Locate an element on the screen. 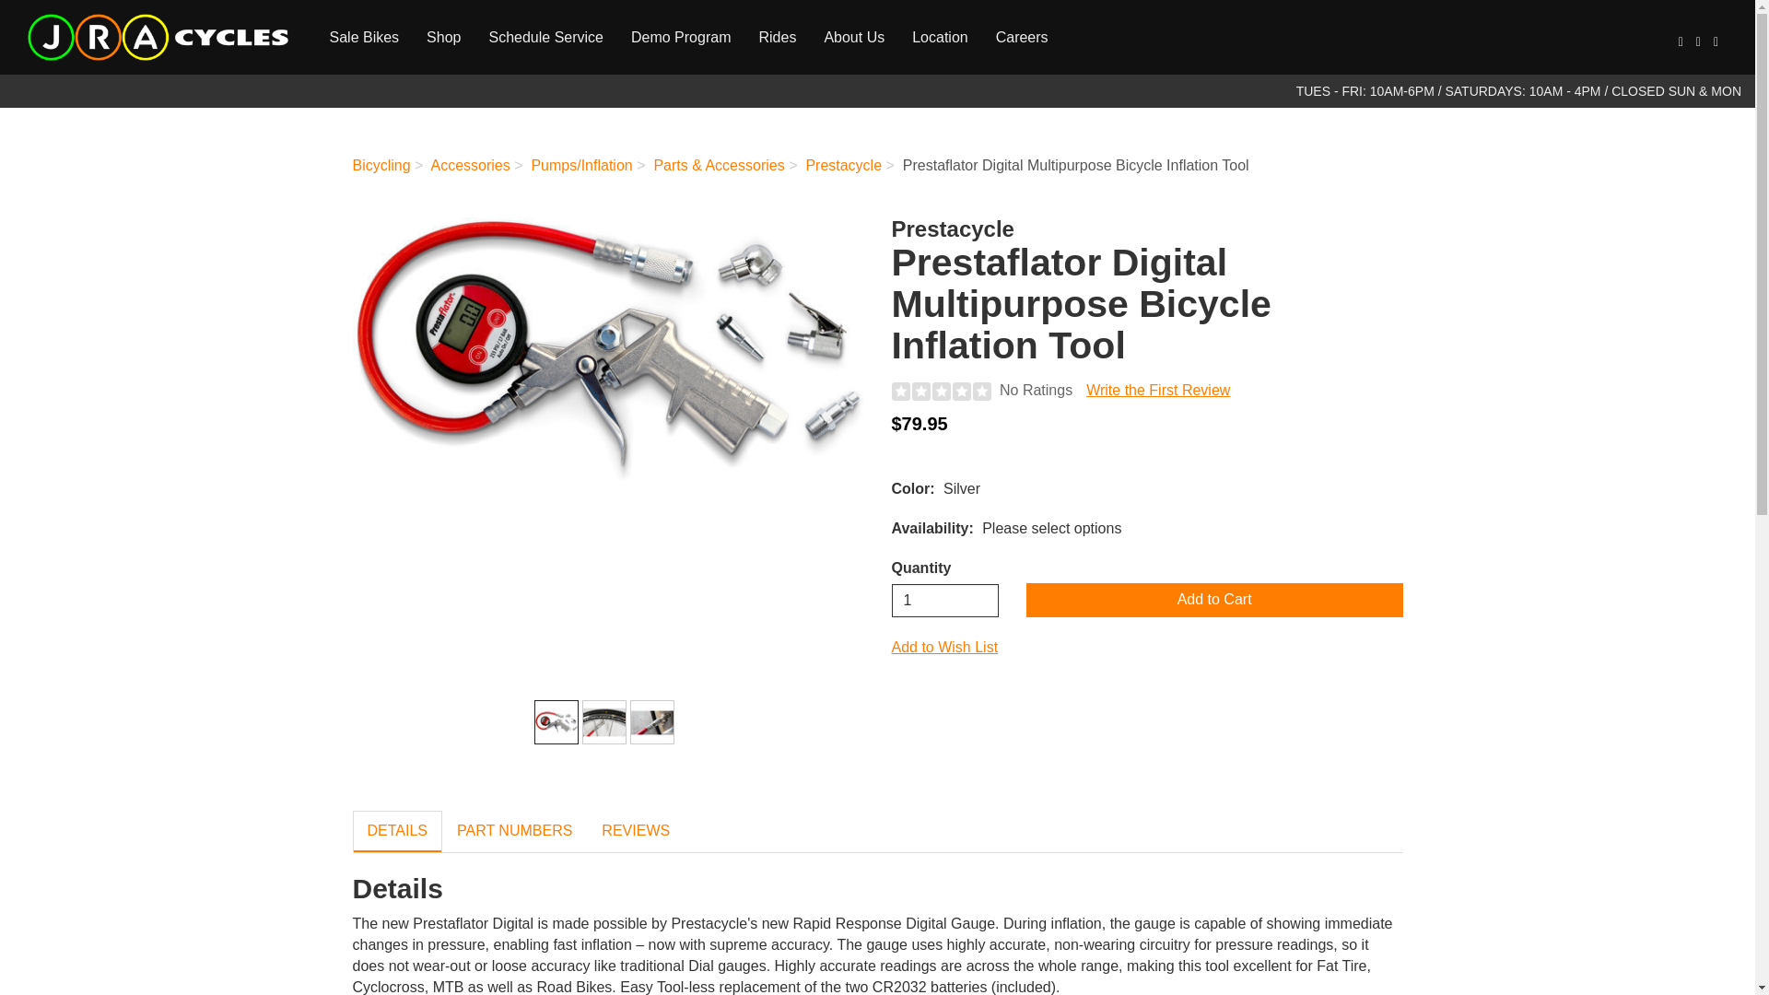  Sale Bikes is located at coordinates (363, 37).